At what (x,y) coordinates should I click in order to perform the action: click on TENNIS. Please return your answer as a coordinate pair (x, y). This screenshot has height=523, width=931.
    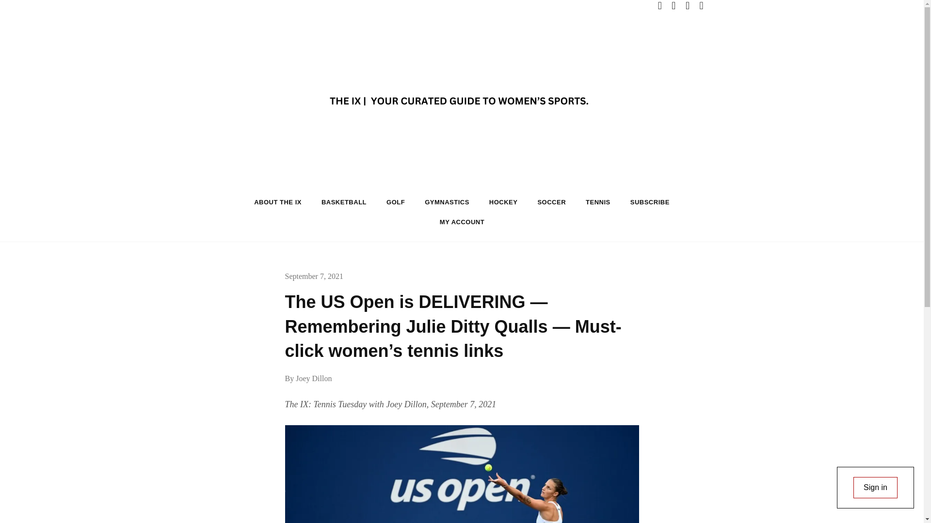
    Looking at the image, I should click on (598, 202).